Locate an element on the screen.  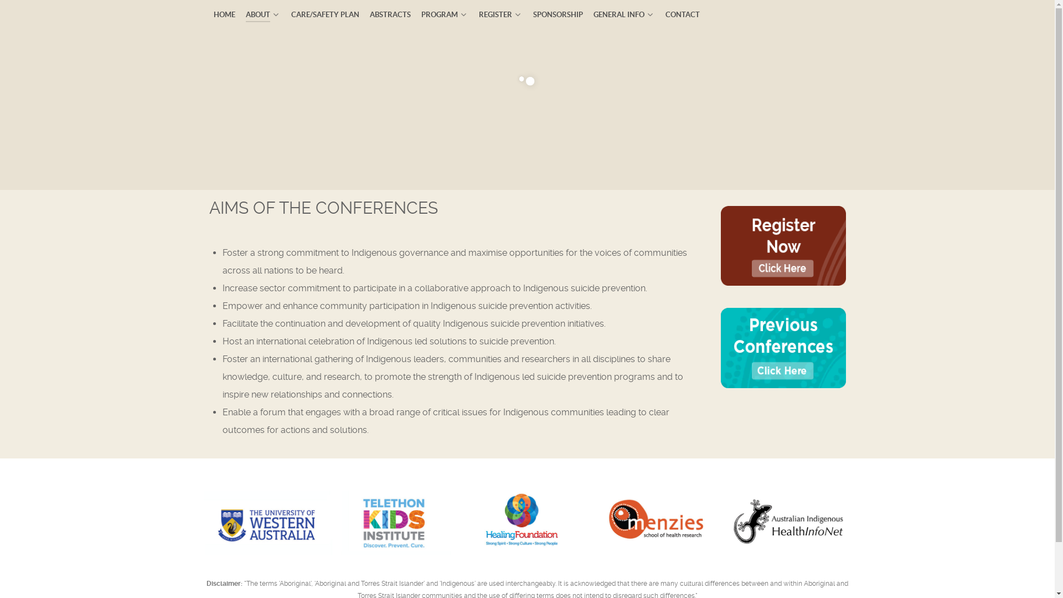
CONTACT is located at coordinates (683, 14).